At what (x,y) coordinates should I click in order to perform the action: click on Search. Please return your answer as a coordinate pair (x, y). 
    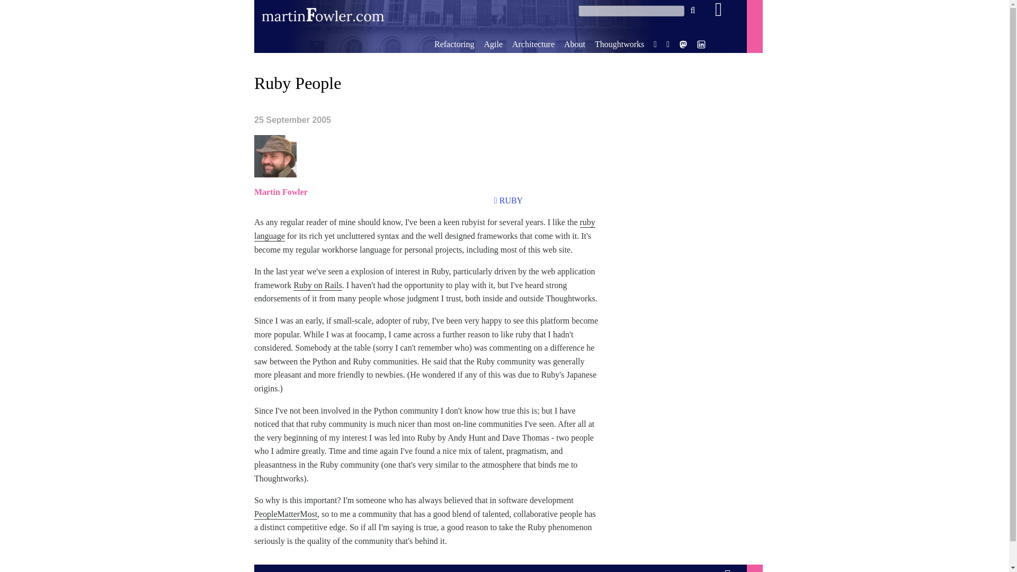
    Looking at the image, I should click on (693, 11).